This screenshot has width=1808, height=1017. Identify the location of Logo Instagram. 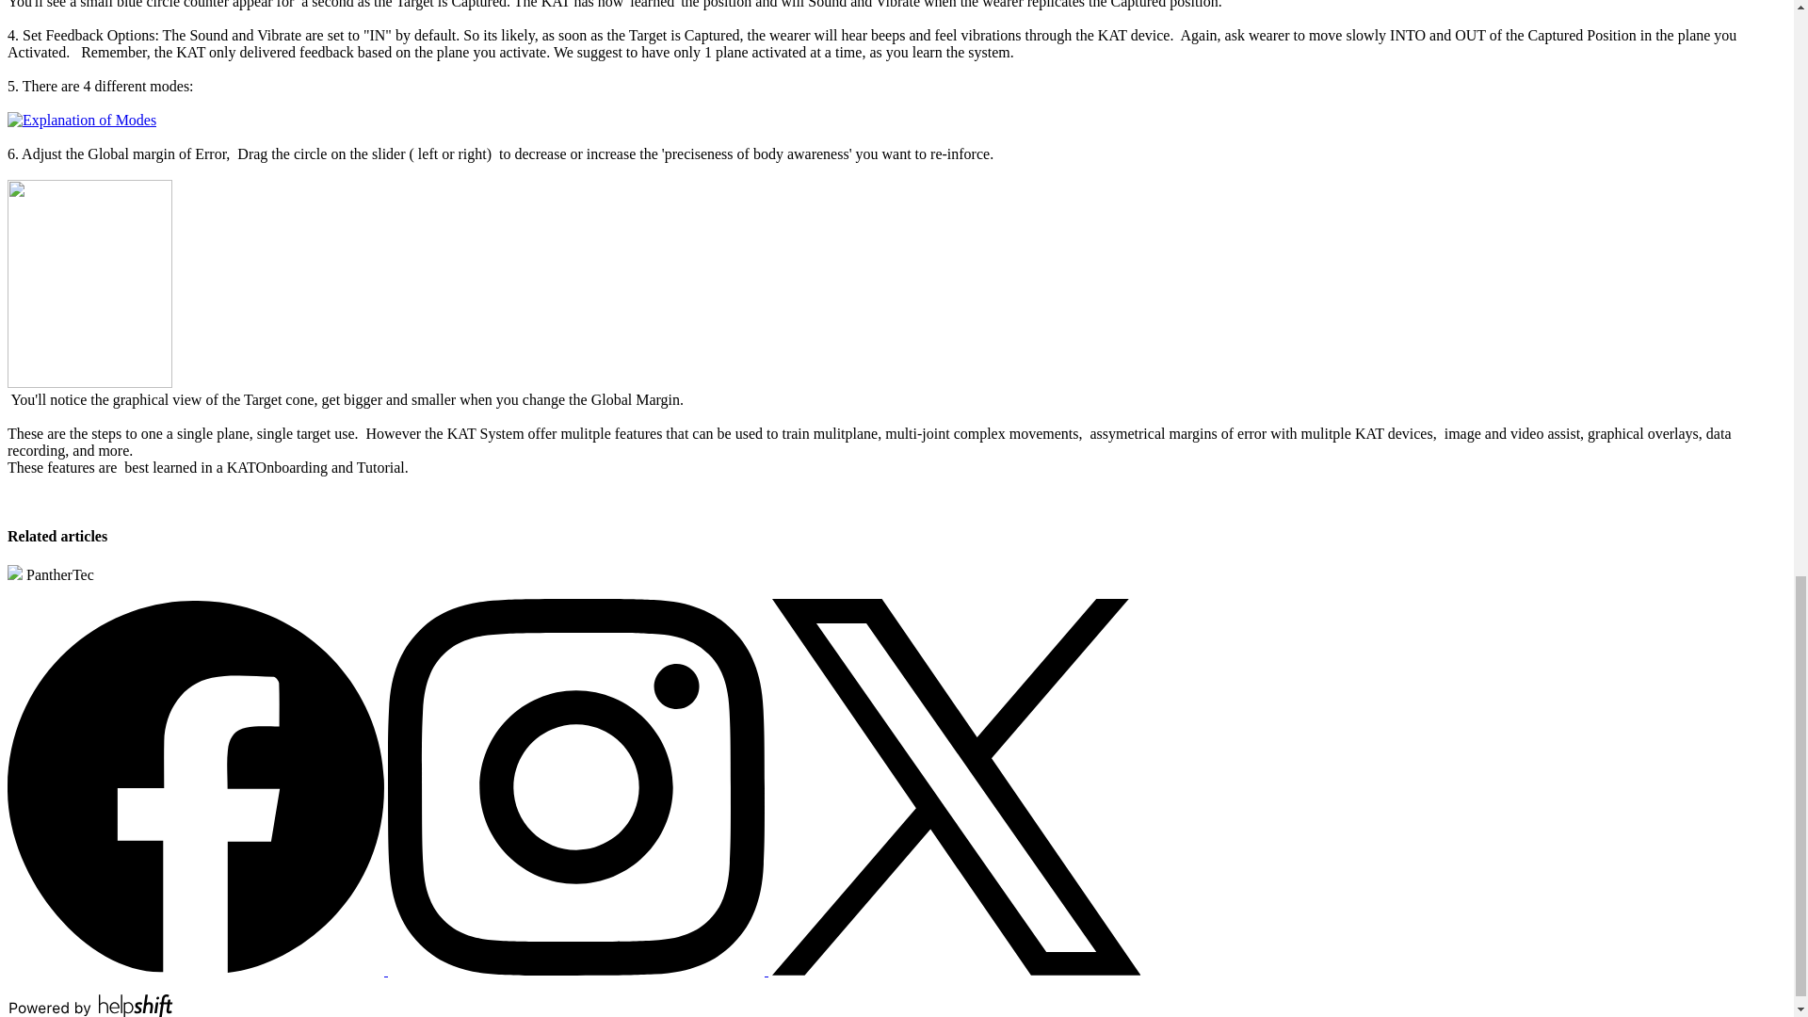
(576, 787).